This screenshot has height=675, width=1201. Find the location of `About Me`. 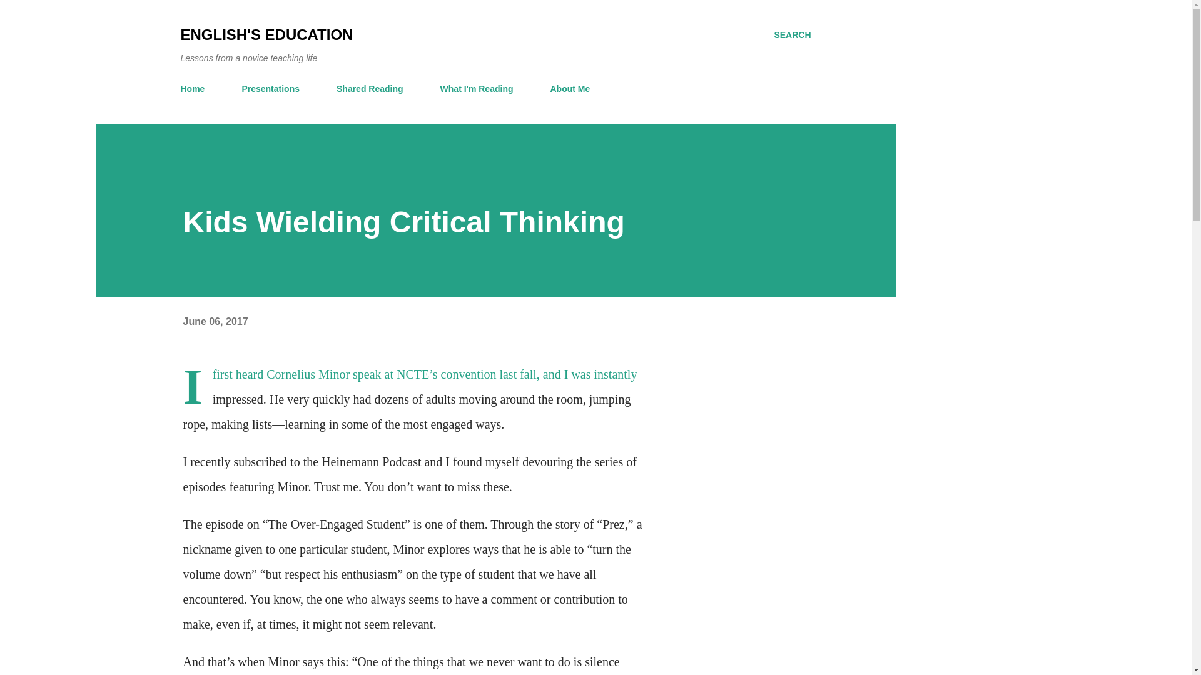

About Me is located at coordinates (569, 89).